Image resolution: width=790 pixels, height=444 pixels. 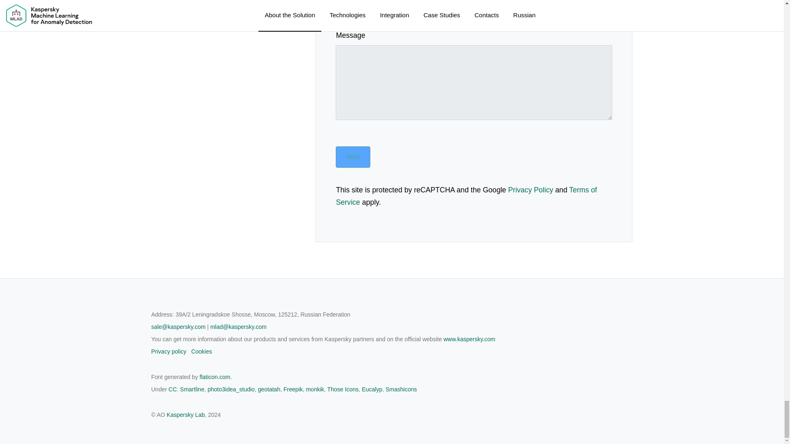 What do you see at coordinates (531, 283) in the screenshot?
I see `Privacy Policy` at bounding box center [531, 283].